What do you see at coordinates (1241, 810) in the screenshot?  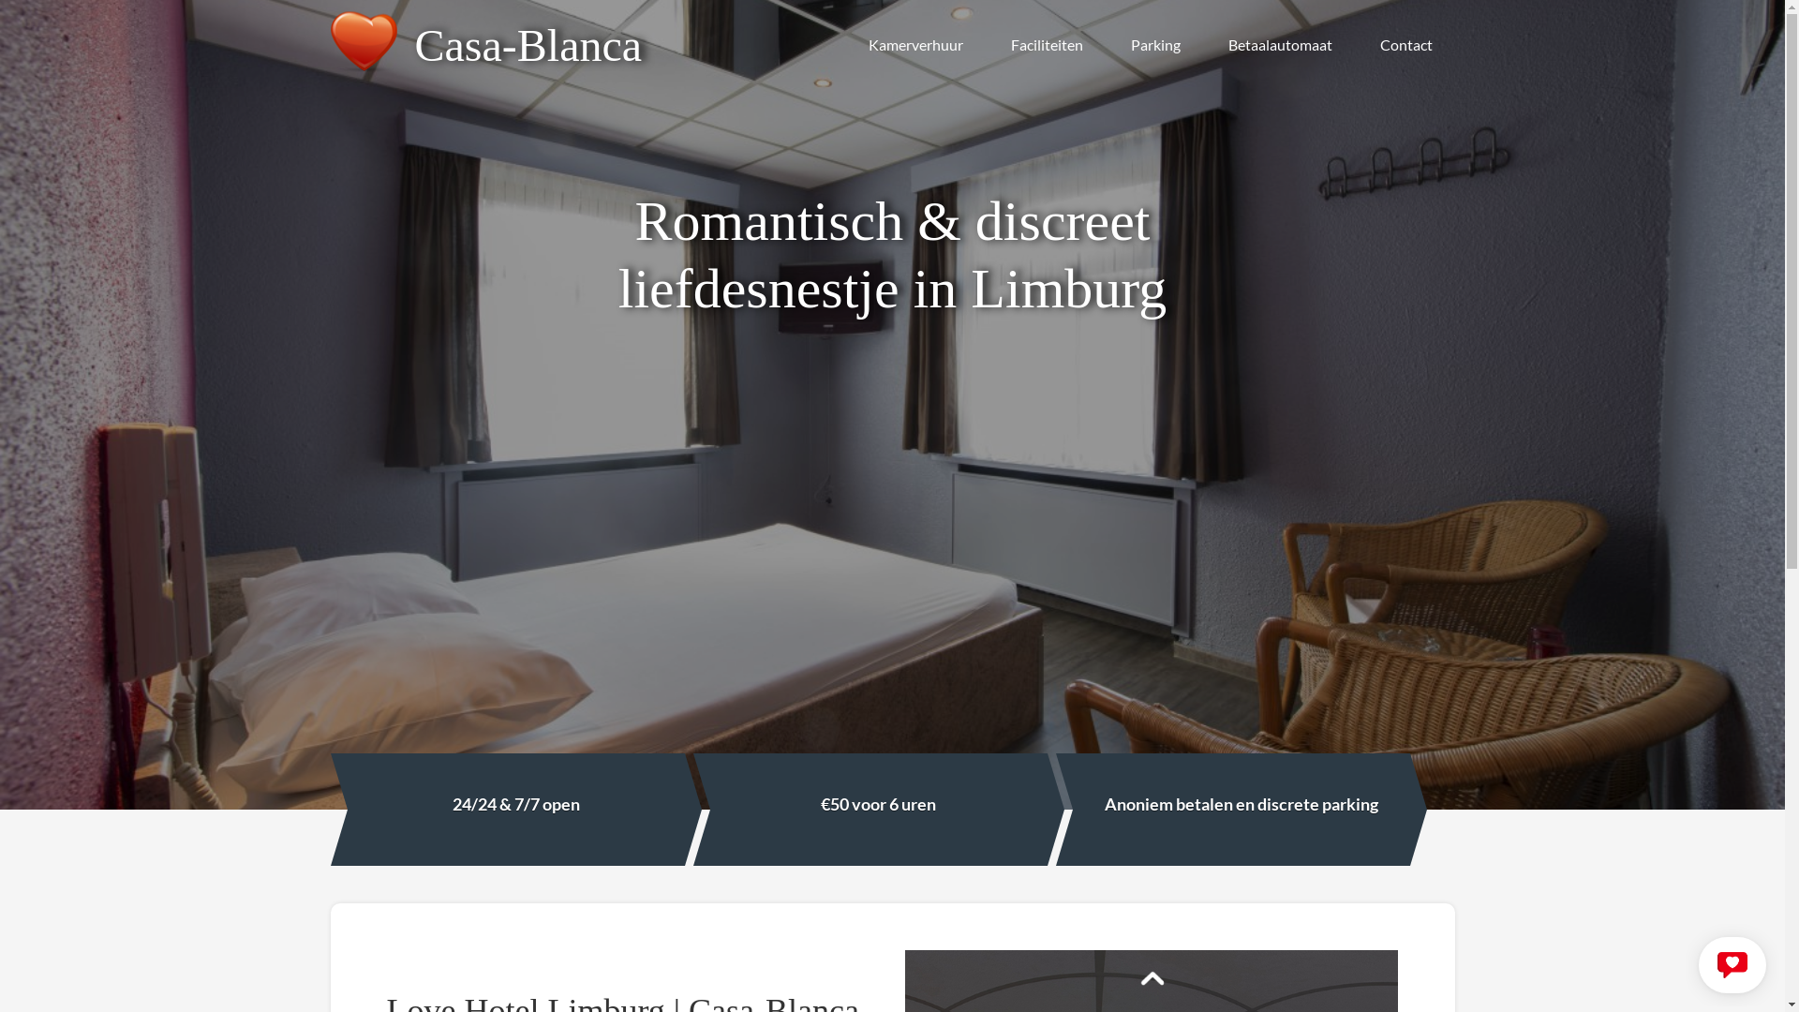 I see `Anoniem betalen en discrete parking` at bounding box center [1241, 810].